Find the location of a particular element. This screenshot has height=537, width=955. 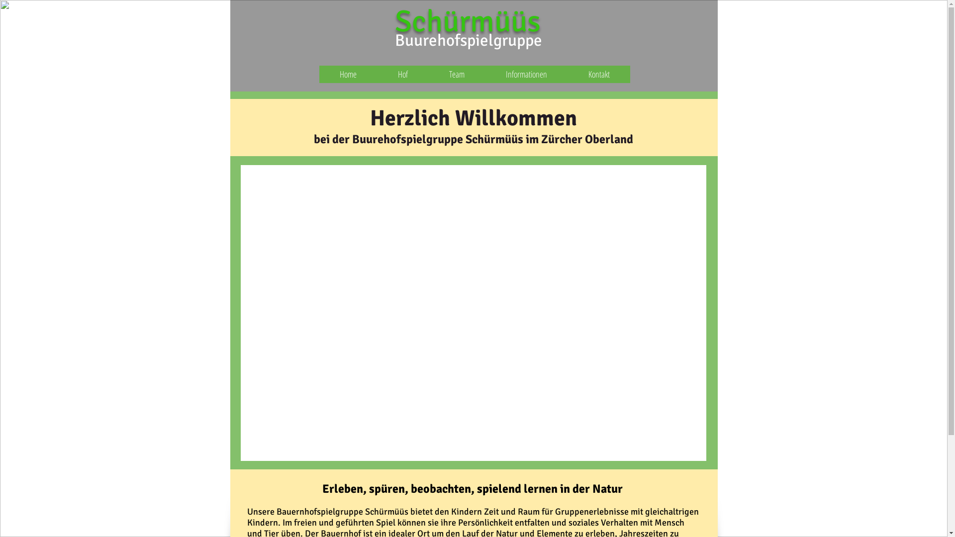

Team is located at coordinates (457, 75).